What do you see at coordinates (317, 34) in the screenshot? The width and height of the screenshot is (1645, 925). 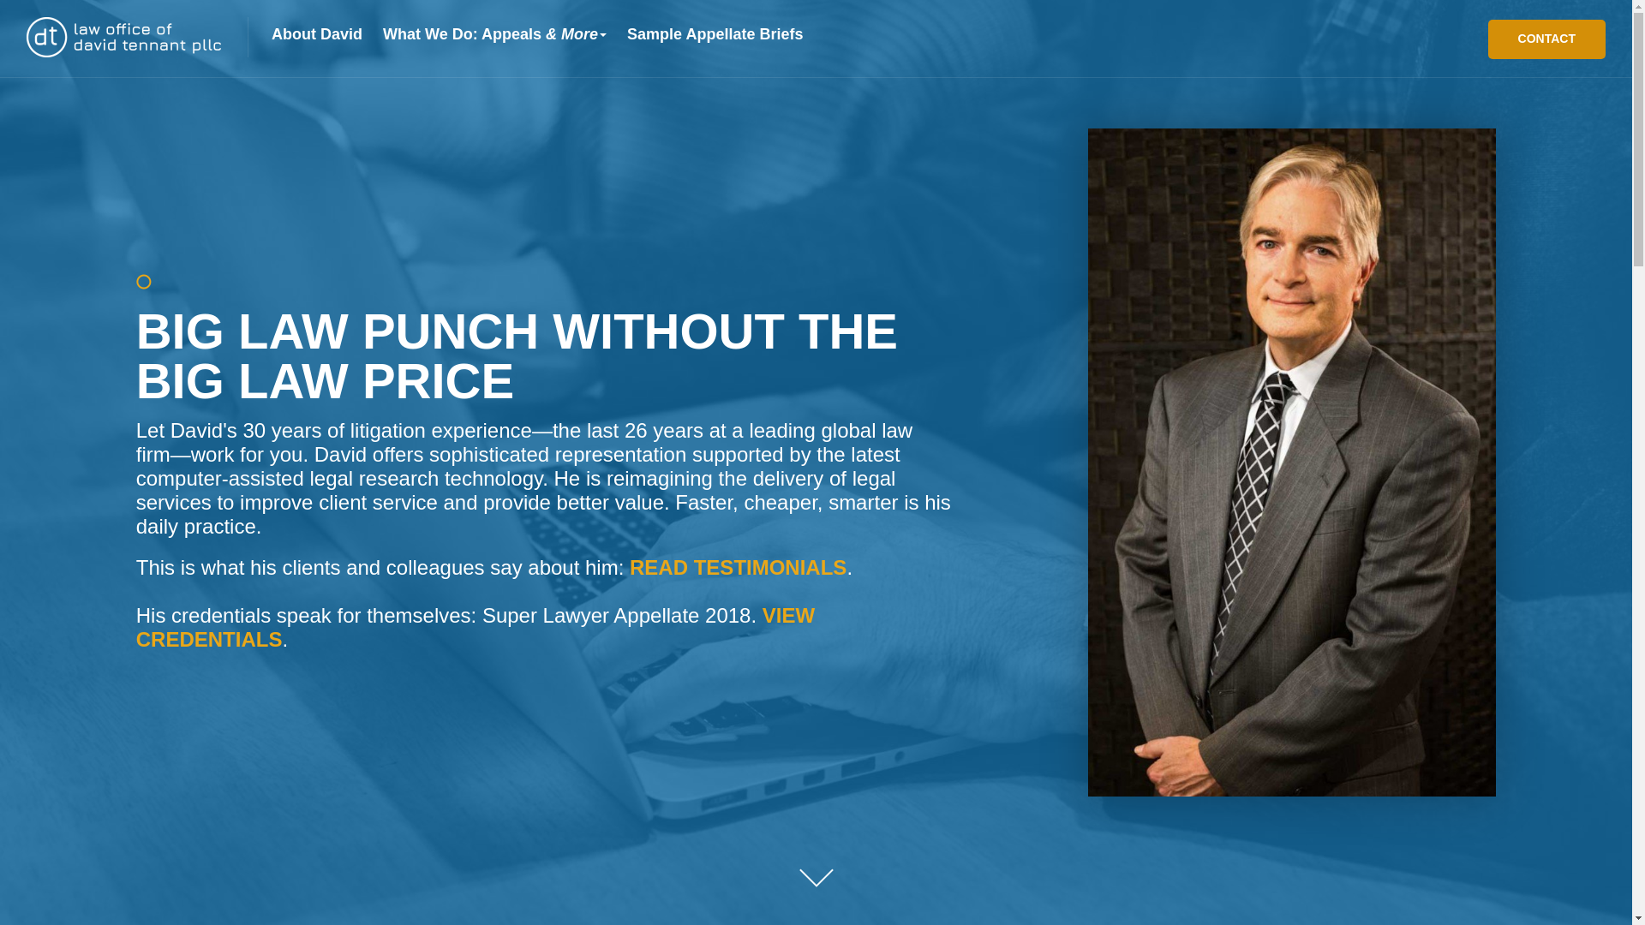 I see `About David` at bounding box center [317, 34].